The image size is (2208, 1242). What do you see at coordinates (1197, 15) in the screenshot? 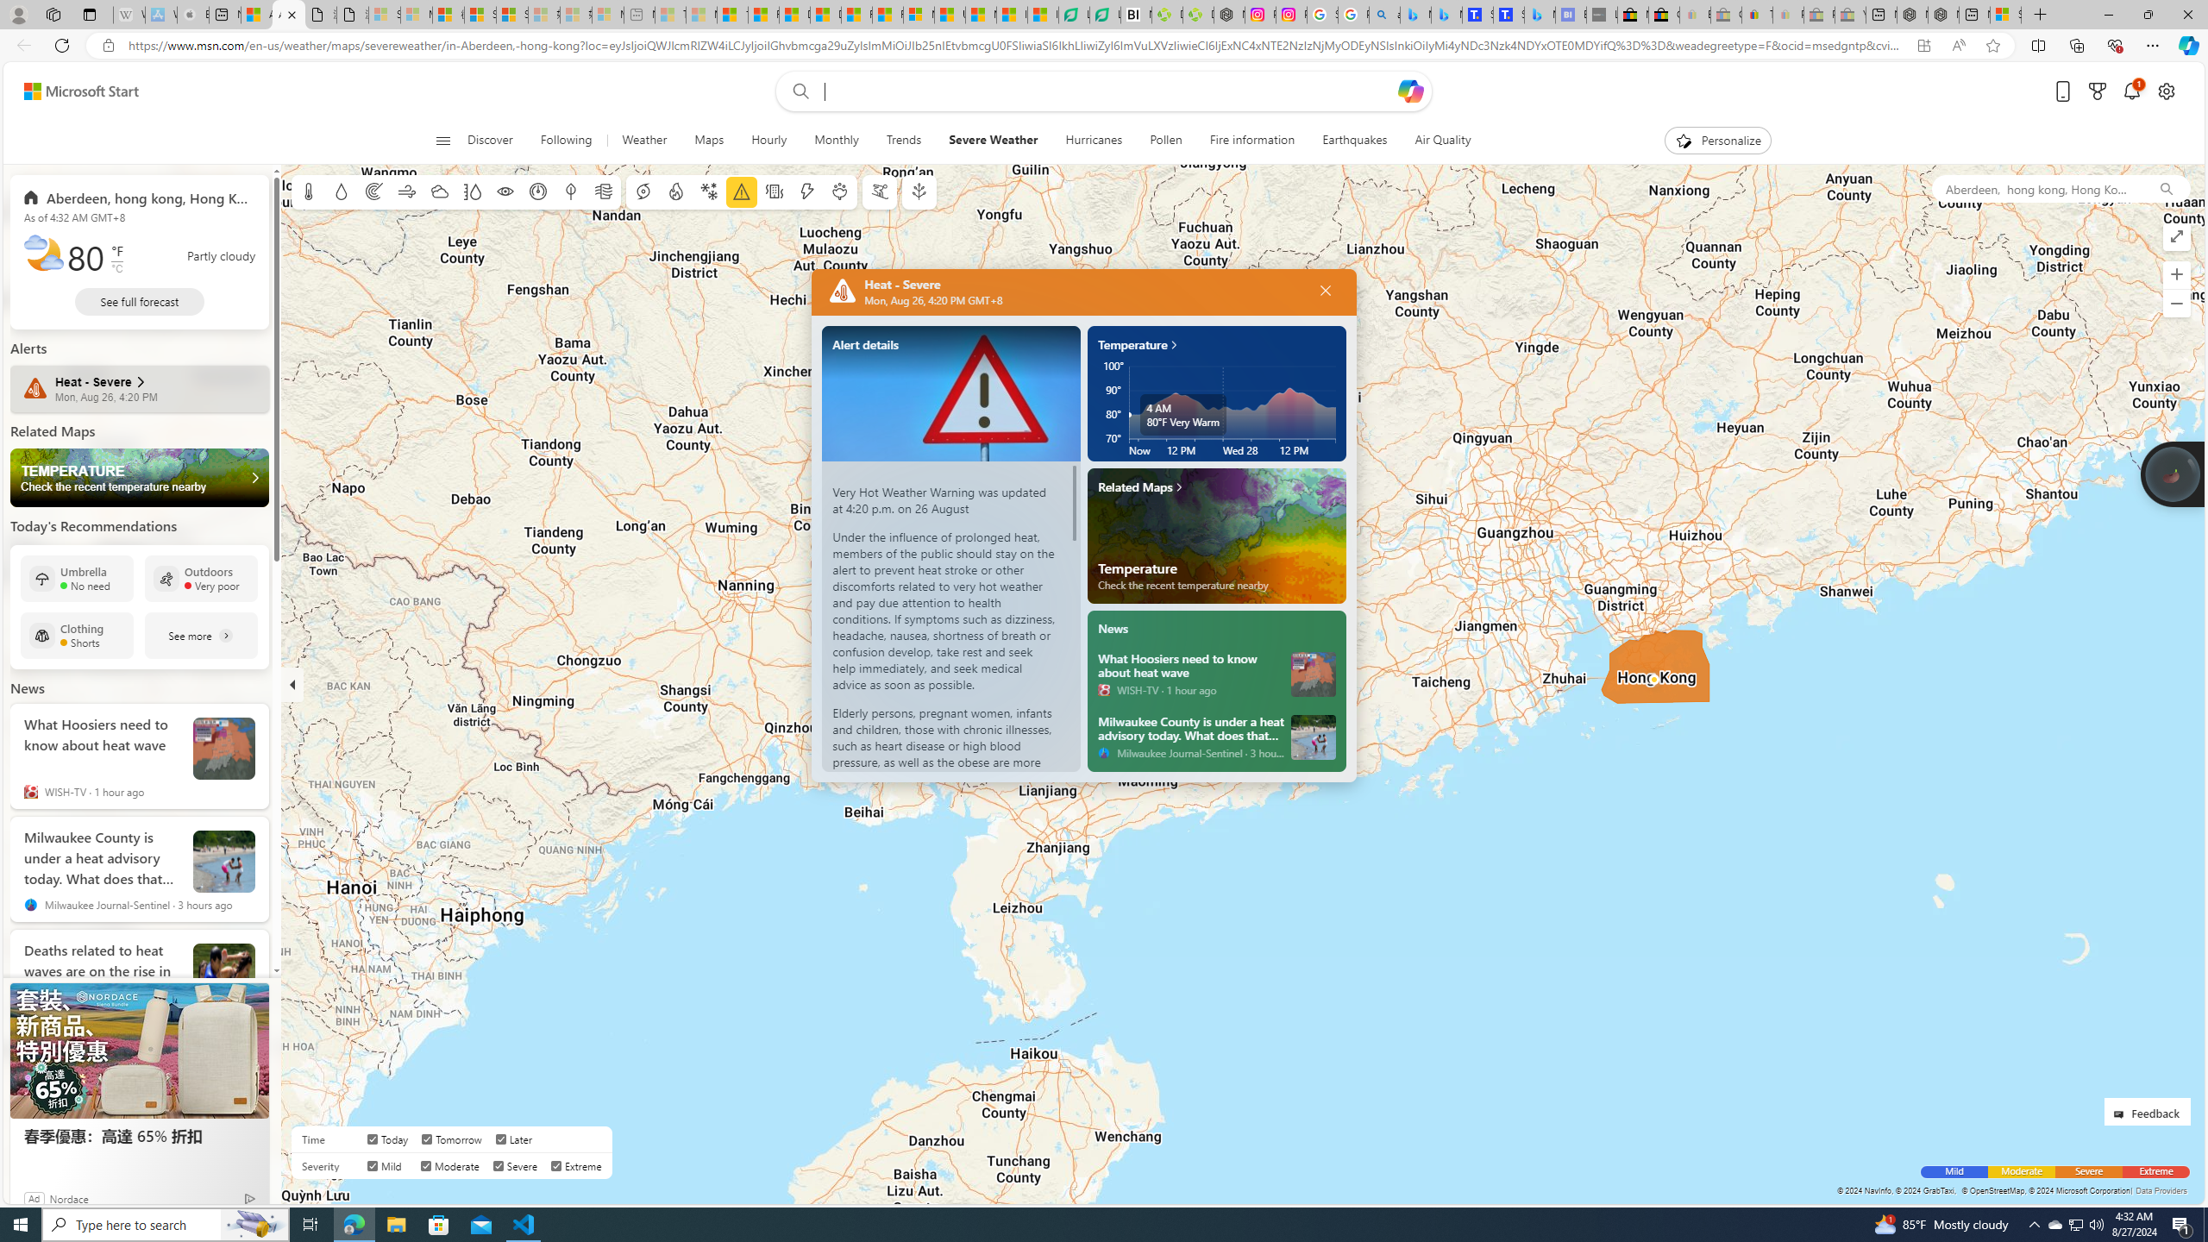
I see `Descarga Driver Updater` at bounding box center [1197, 15].